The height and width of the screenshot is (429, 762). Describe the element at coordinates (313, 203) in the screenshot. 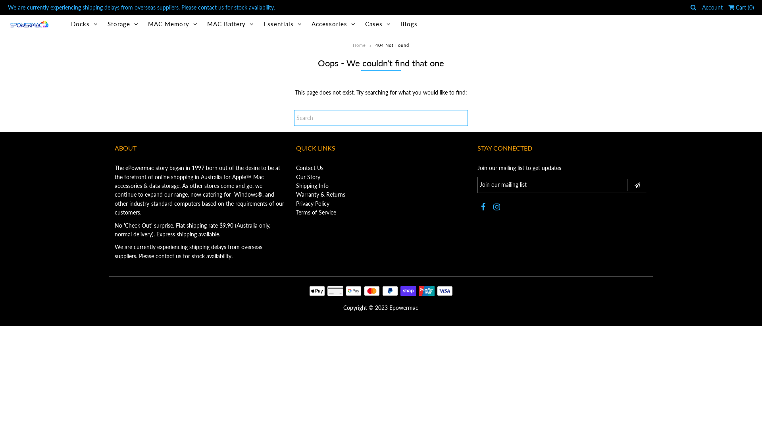

I see `Privacy Policy` at that location.